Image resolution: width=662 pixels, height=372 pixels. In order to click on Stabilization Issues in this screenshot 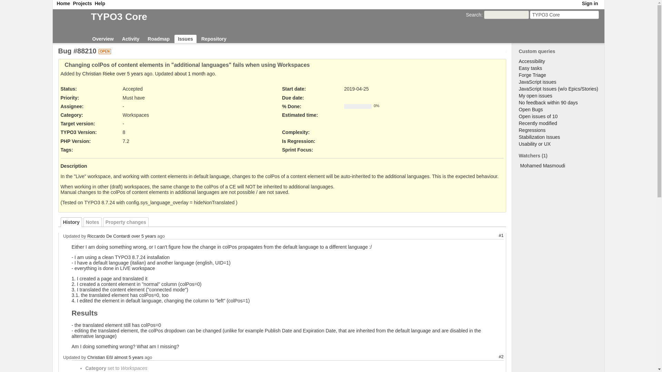, I will do `click(539, 137)`.